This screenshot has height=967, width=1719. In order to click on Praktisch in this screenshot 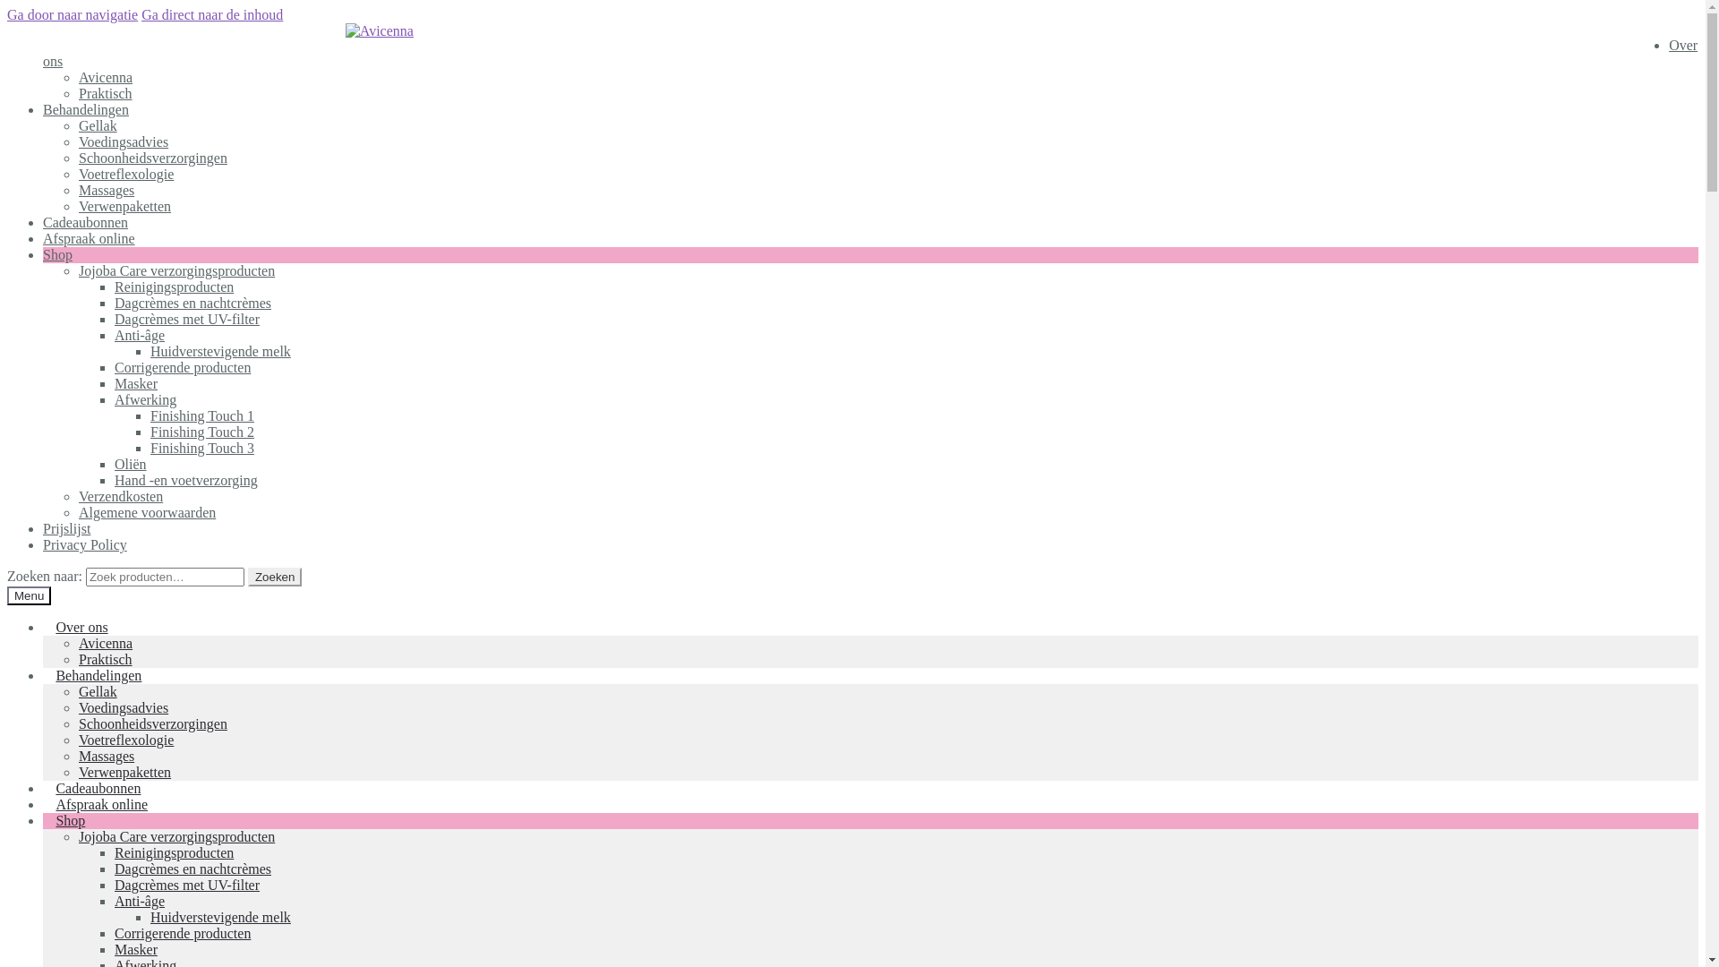, I will do `click(106, 659)`.